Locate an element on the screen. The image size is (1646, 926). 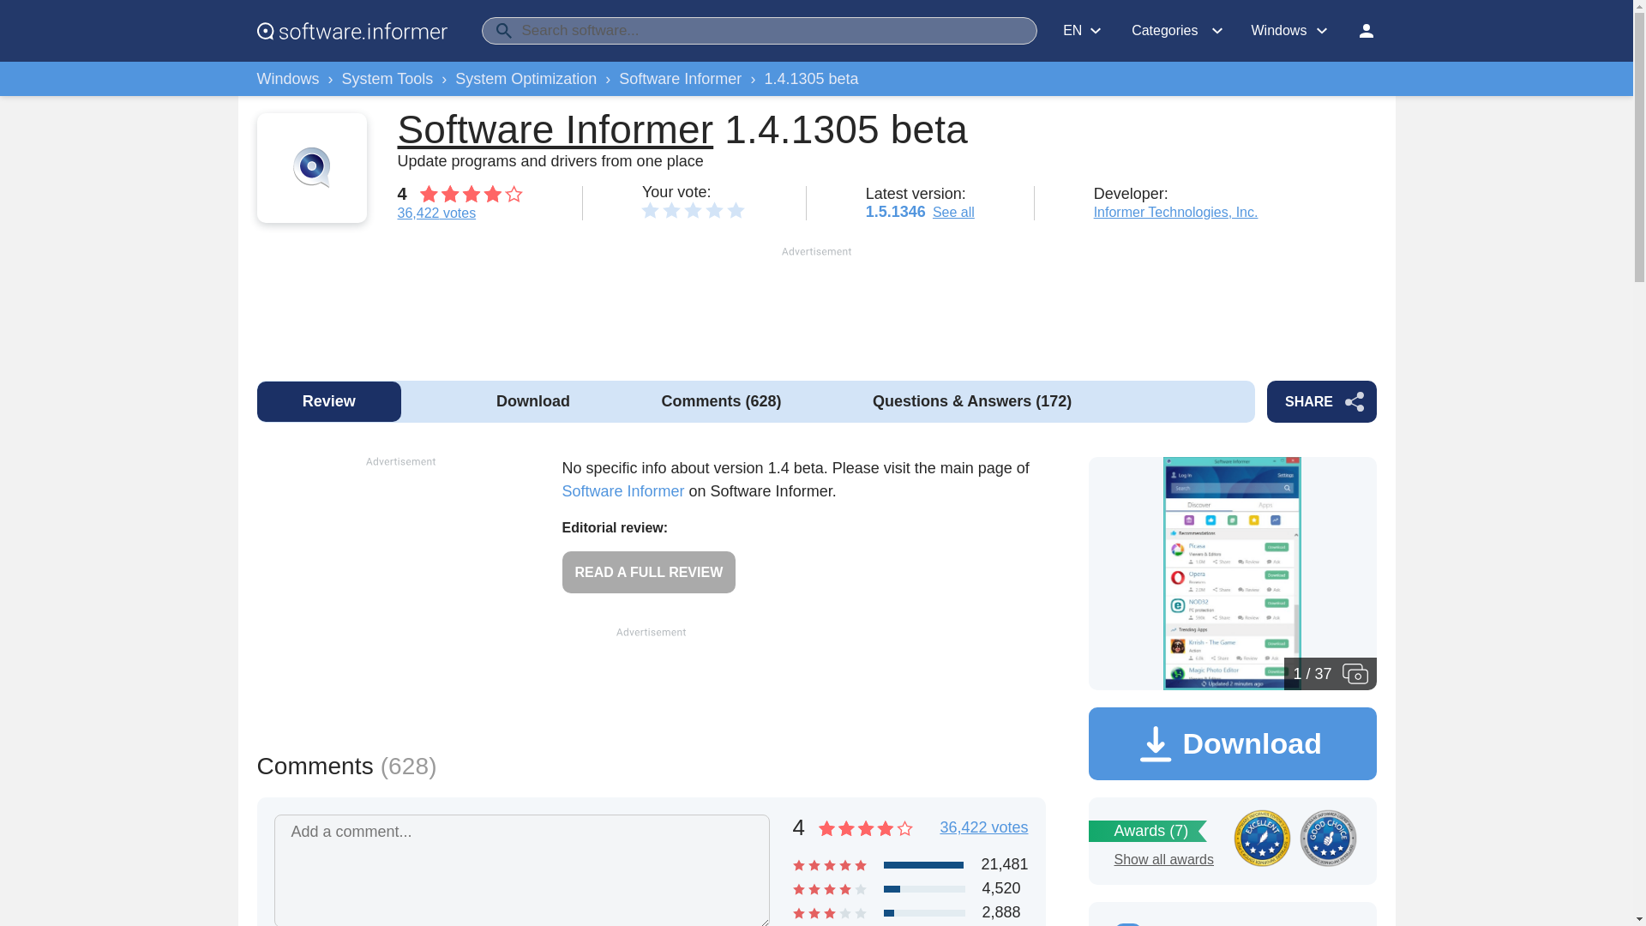
Advertisement is located at coordinates (815, 303).